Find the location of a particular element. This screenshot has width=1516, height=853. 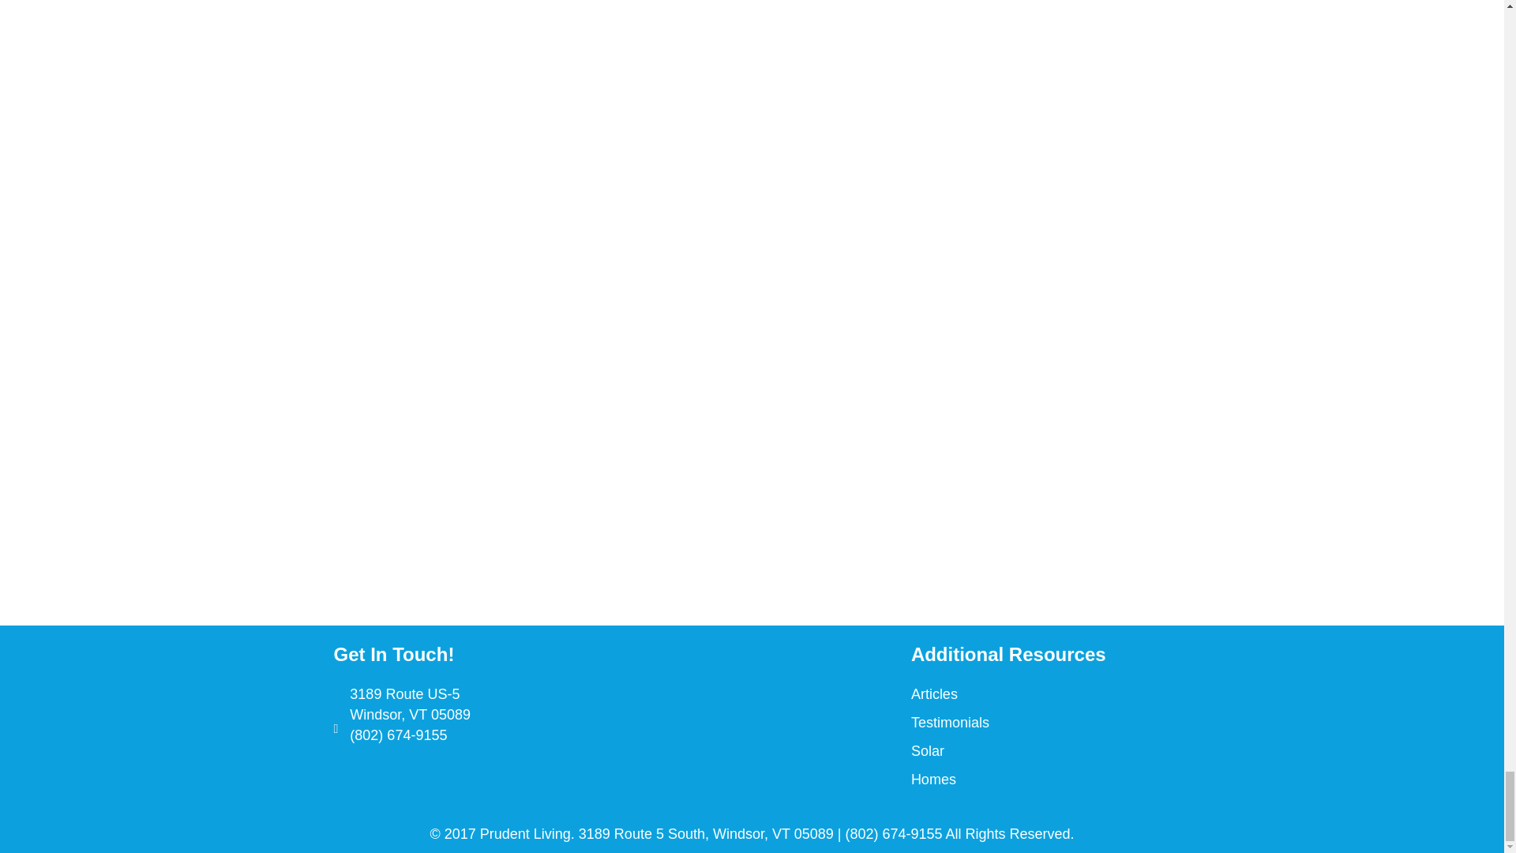

Testimonials is located at coordinates (950, 722).